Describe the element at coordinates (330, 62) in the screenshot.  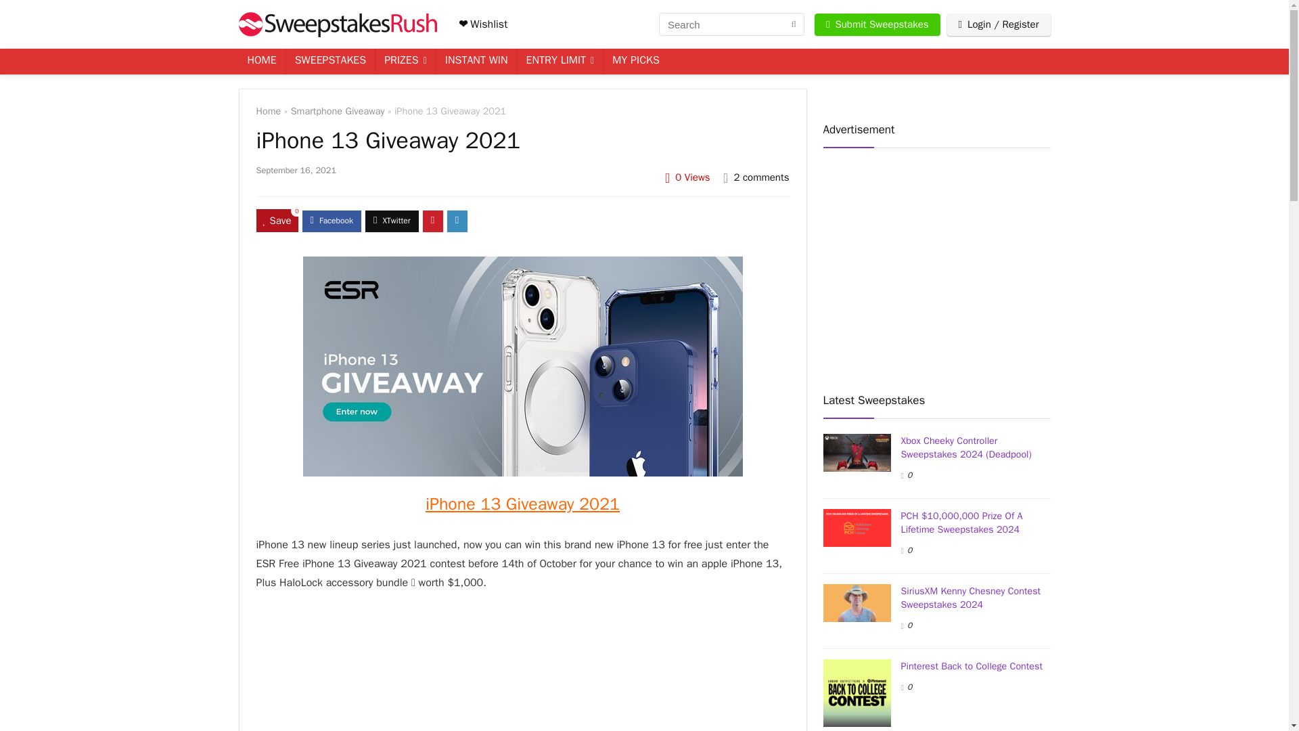
I see `SWEEPSTAKES` at that location.